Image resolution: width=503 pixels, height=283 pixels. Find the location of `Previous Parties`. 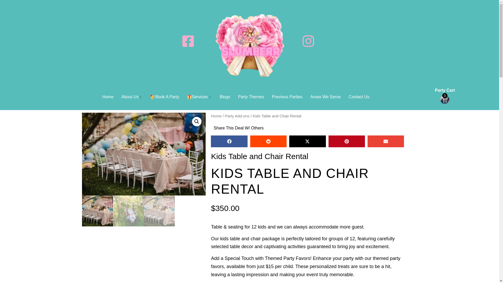

Previous Parties is located at coordinates (287, 97).